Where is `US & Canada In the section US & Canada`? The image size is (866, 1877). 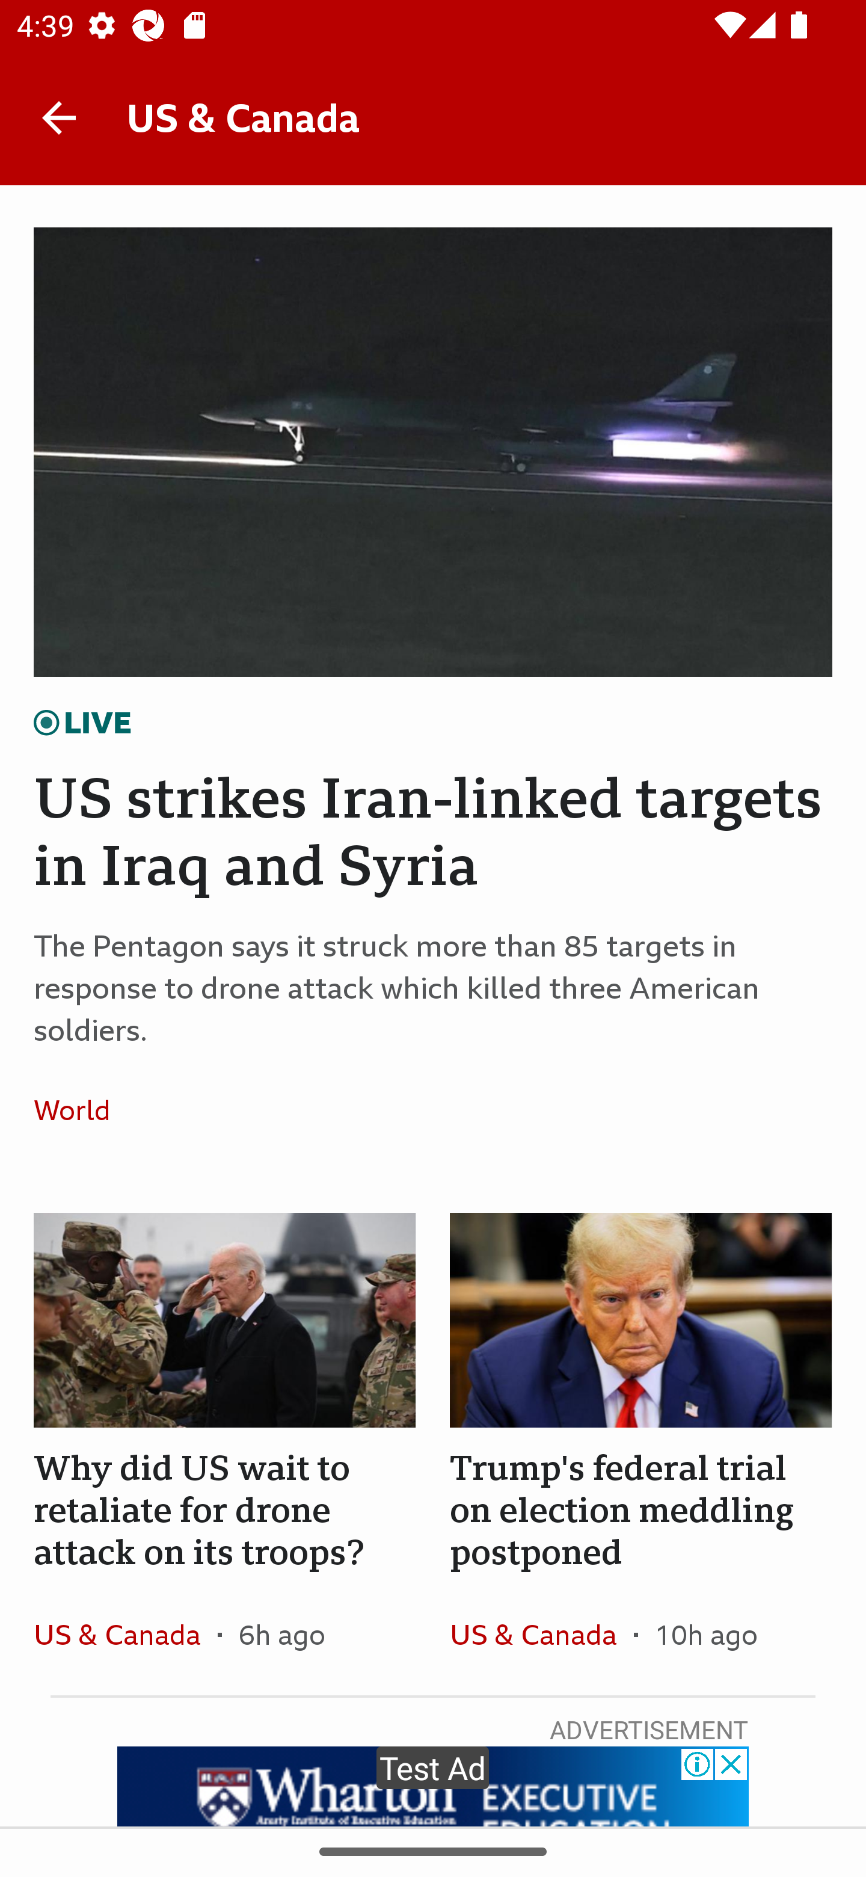
US & Canada In the section US & Canada is located at coordinates (125, 1634).